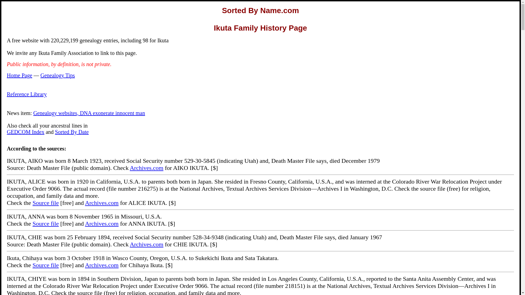  Describe the element at coordinates (102, 223) in the screenshot. I see `Archives.com` at that location.